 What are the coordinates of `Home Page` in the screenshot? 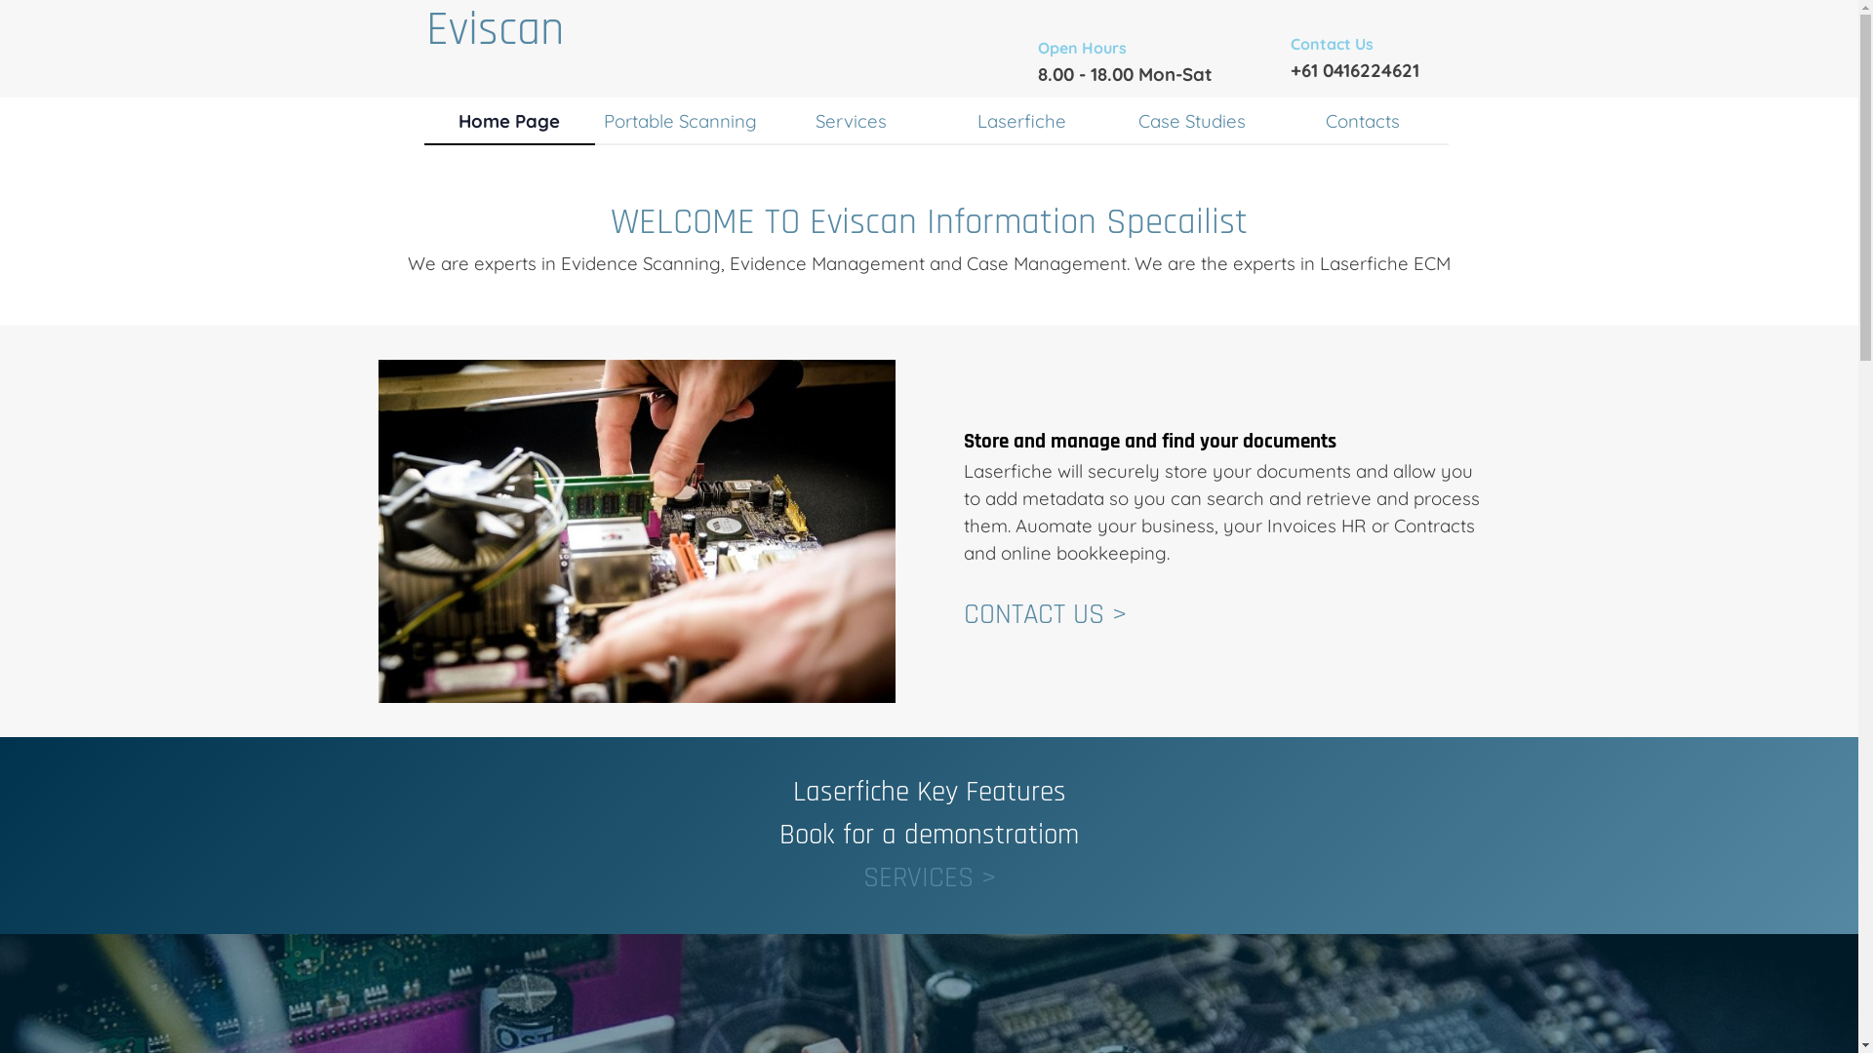 It's located at (509, 121).